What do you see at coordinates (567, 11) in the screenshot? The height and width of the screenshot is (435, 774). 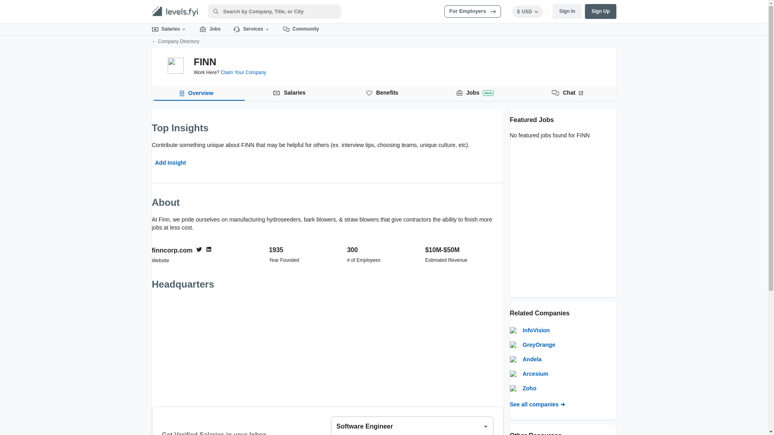 I see `Sign In` at bounding box center [567, 11].